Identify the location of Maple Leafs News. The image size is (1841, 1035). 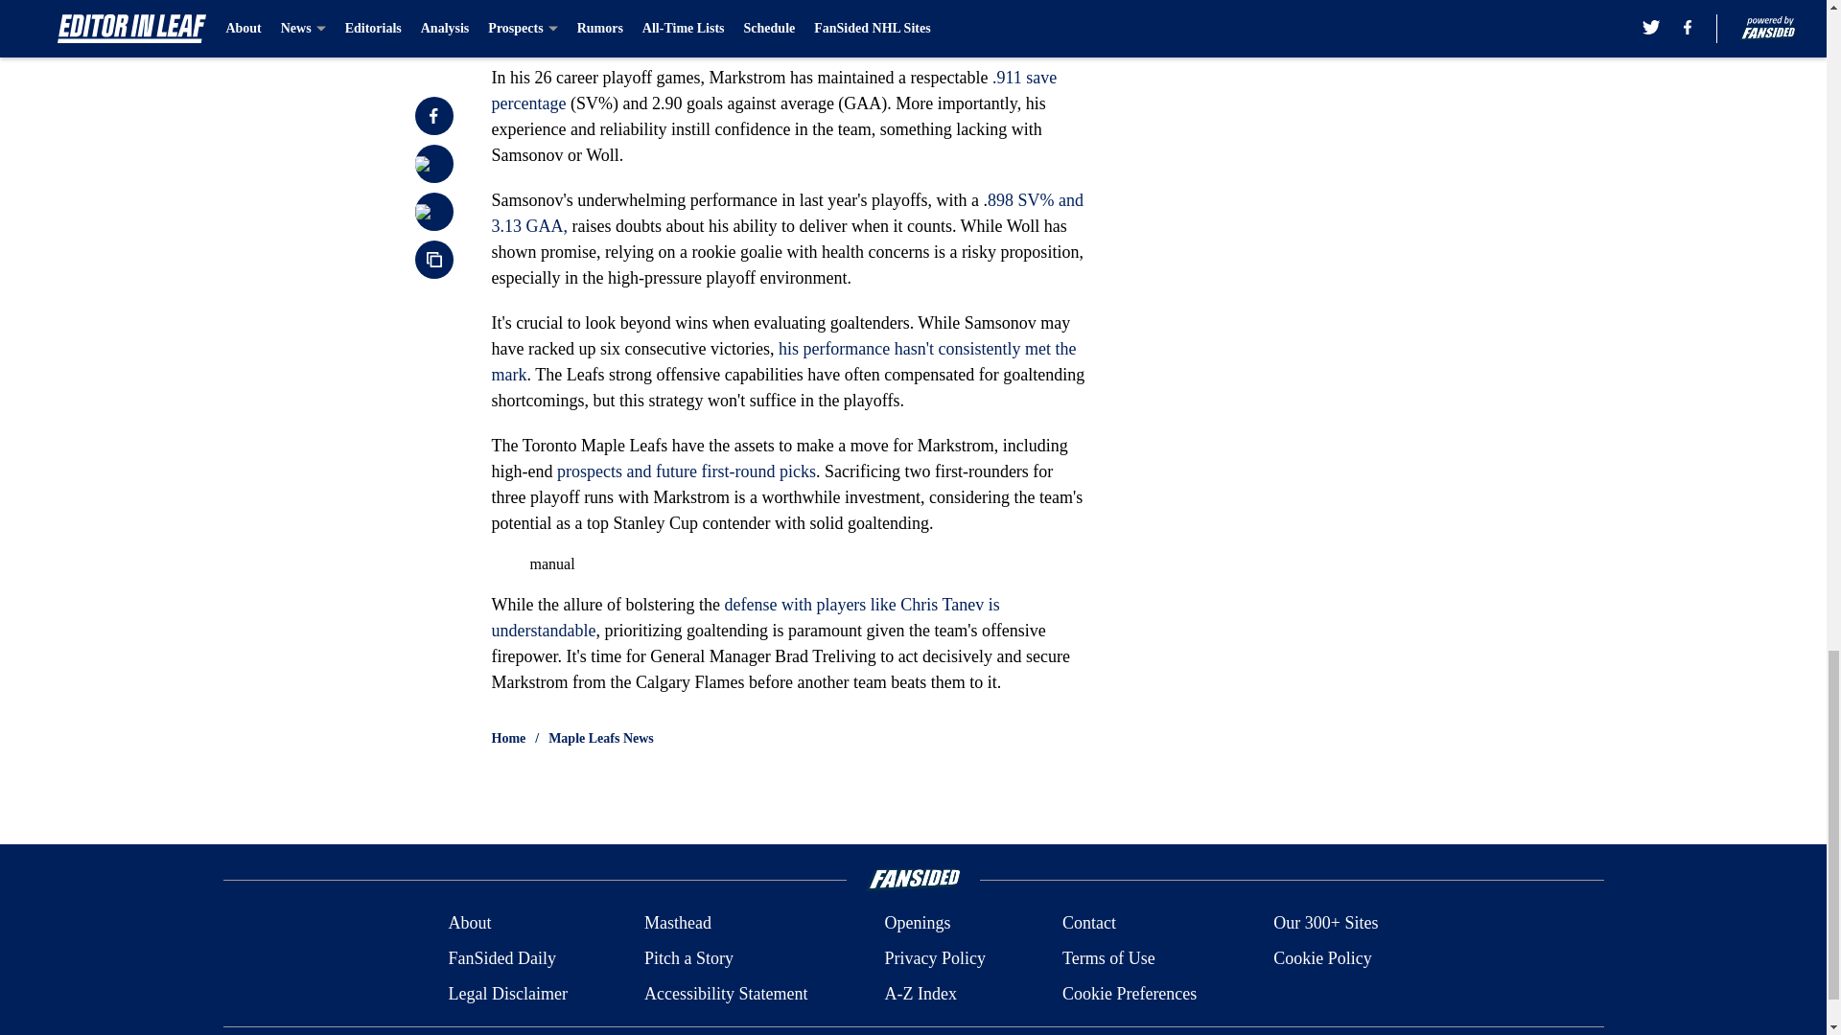
(600, 738).